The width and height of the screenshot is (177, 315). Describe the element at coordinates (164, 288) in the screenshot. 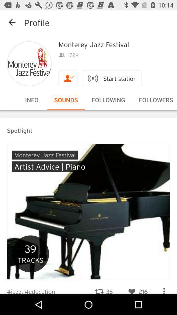

I see `click on the more button at bottom right corner` at that location.